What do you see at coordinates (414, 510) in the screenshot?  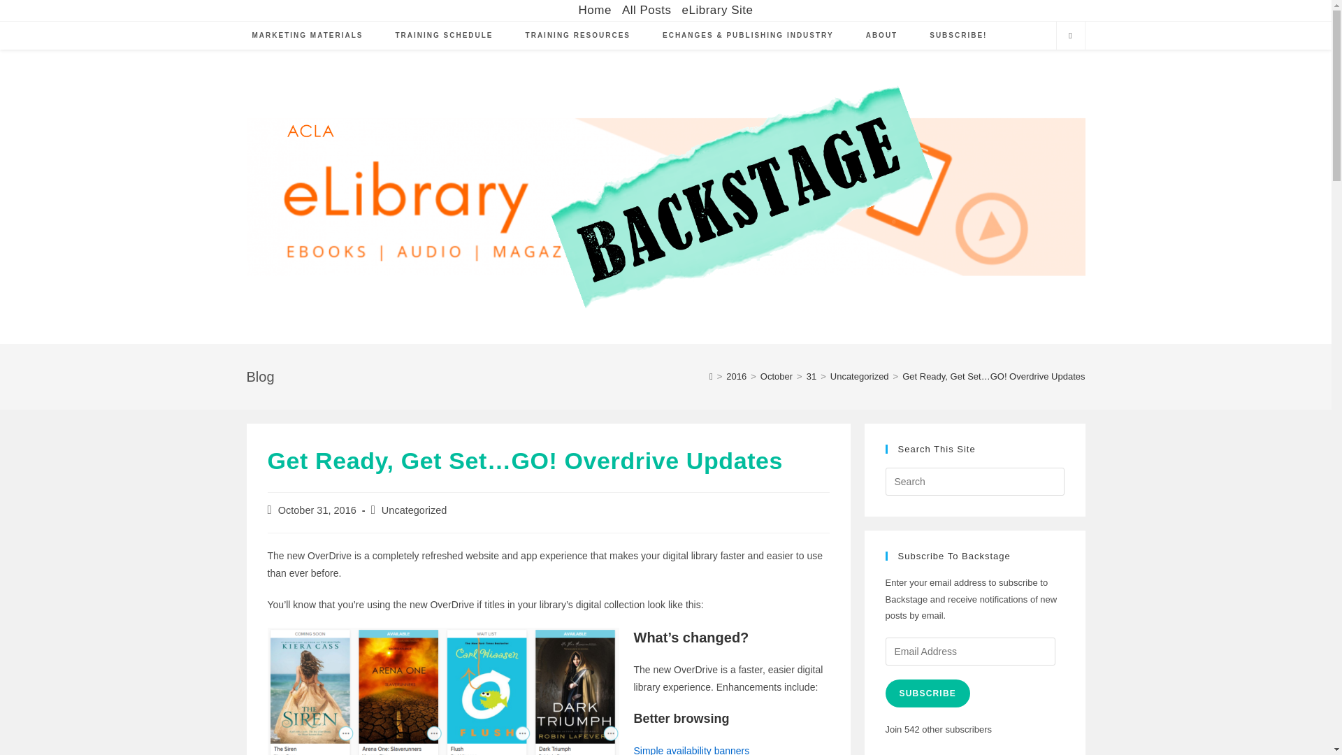 I see `Uncategorized` at bounding box center [414, 510].